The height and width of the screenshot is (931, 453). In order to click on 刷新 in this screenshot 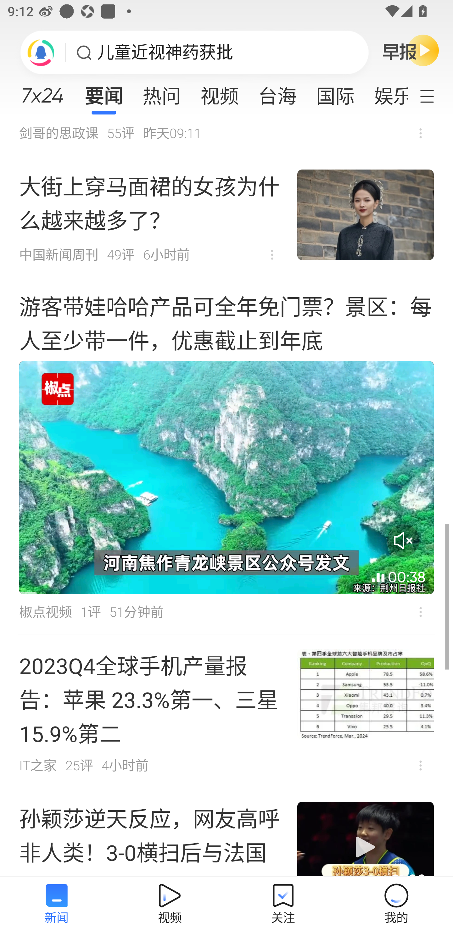, I will do `click(41, 52)`.